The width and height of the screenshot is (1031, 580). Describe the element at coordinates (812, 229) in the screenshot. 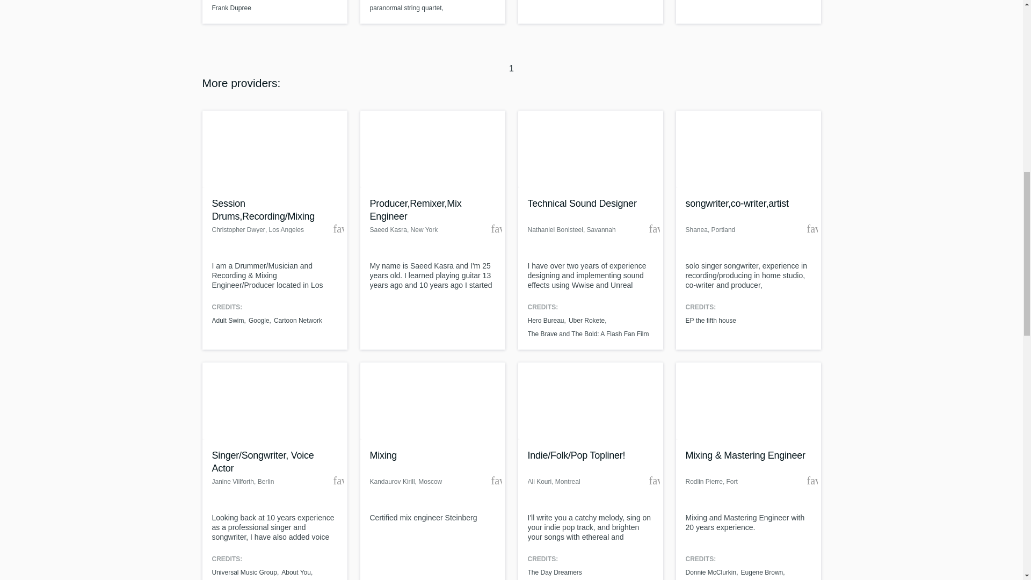

I see `Add to favorites` at that location.